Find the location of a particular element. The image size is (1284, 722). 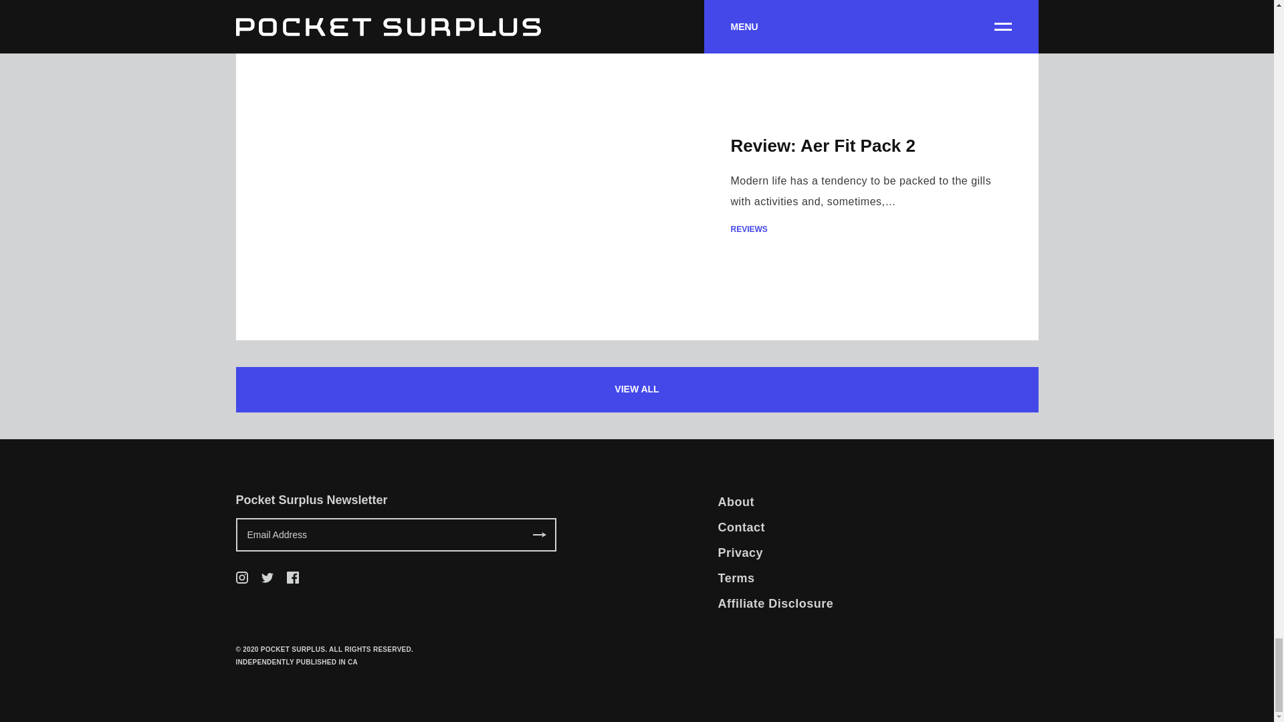

About is located at coordinates (736, 505).